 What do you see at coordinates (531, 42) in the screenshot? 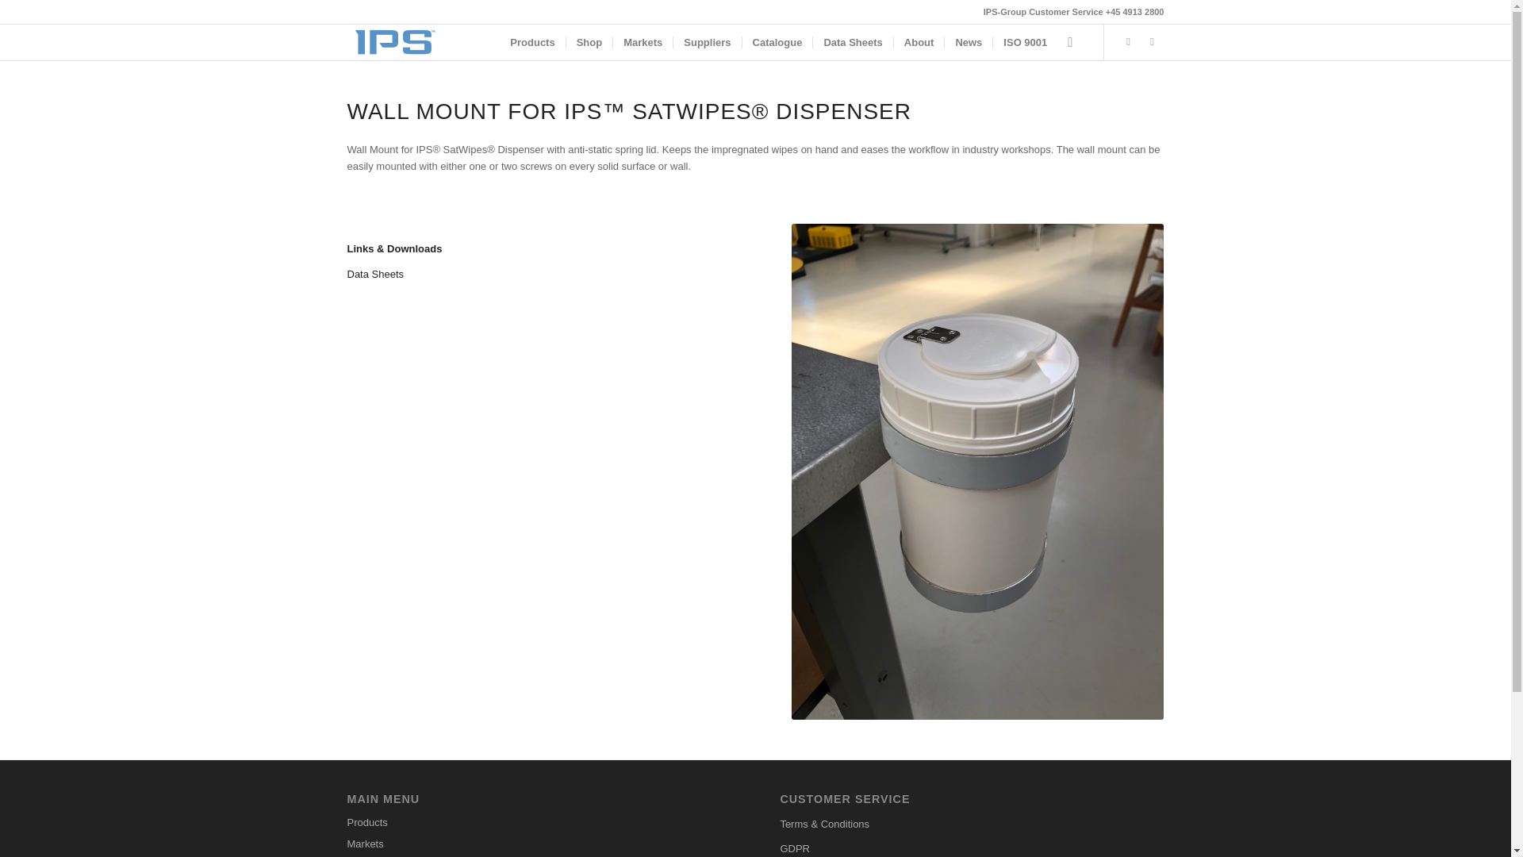
I see `Products` at bounding box center [531, 42].